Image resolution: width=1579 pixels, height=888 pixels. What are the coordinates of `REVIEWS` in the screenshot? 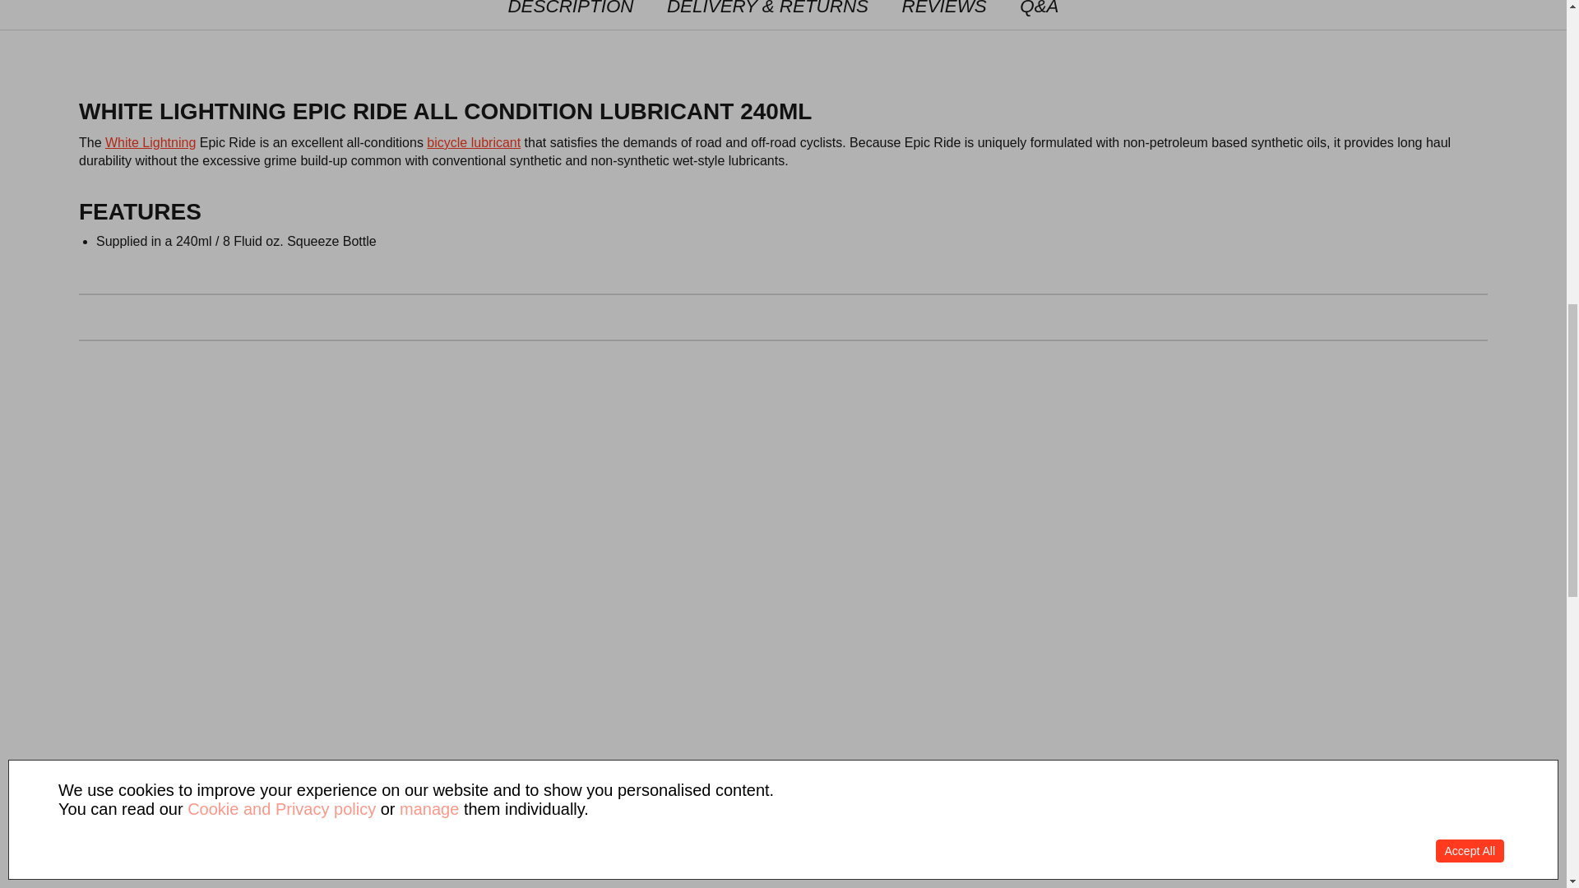 It's located at (944, 15).